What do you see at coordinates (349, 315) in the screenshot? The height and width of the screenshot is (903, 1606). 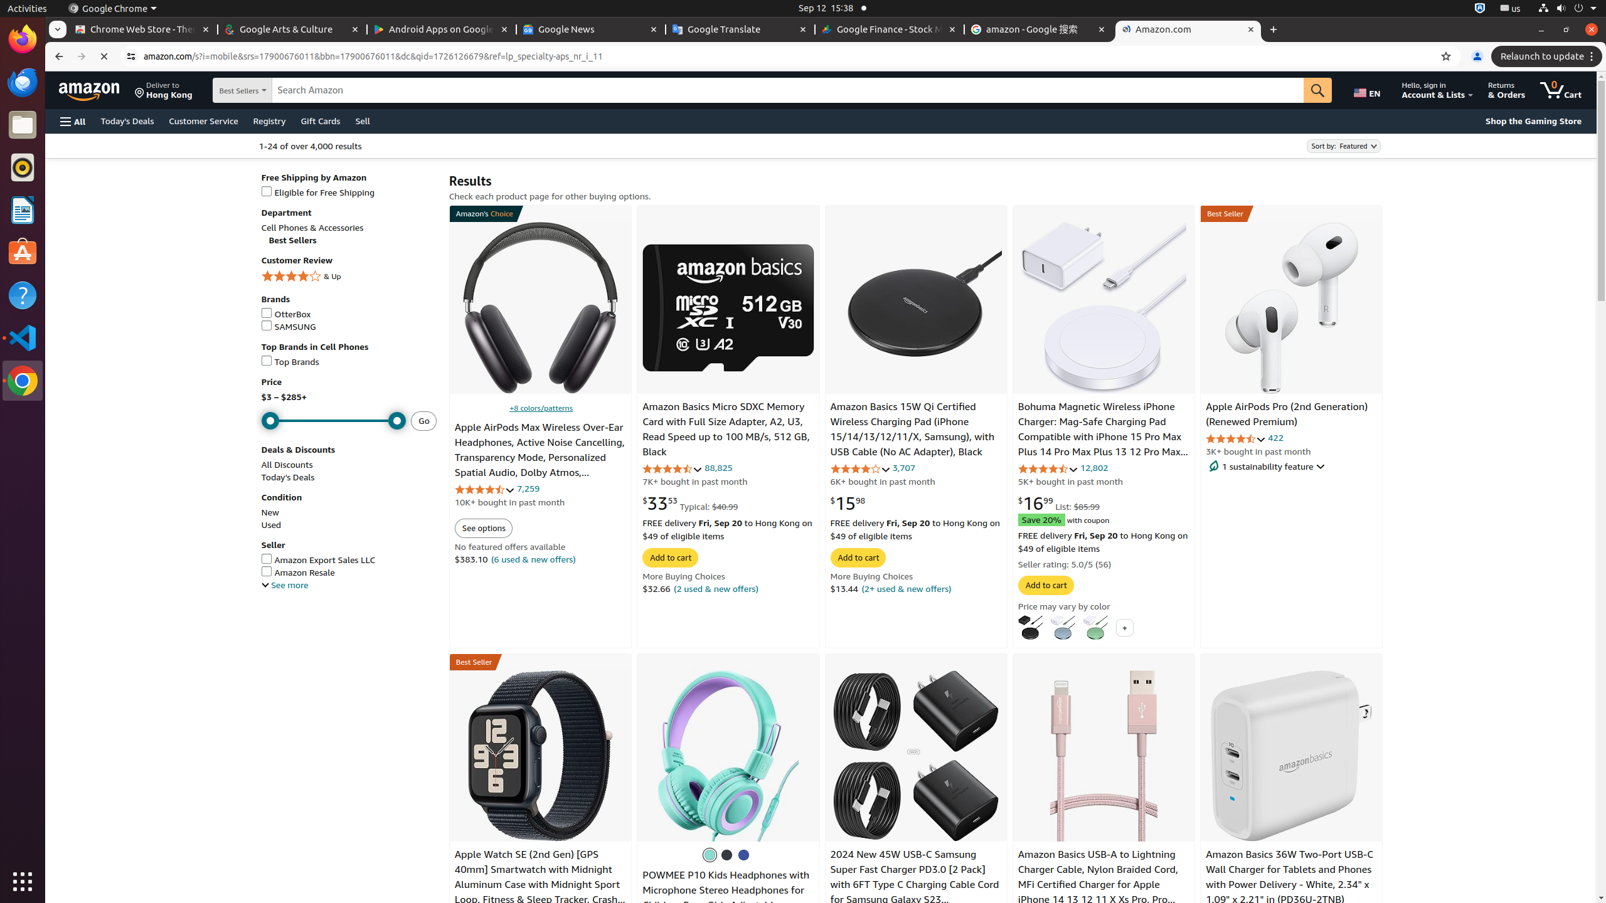 I see `OtterBox` at bounding box center [349, 315].